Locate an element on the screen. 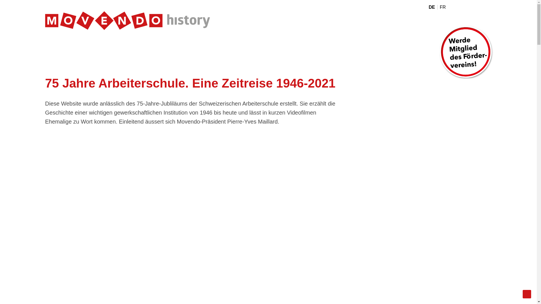  FR is located at coordinates (443, 7).